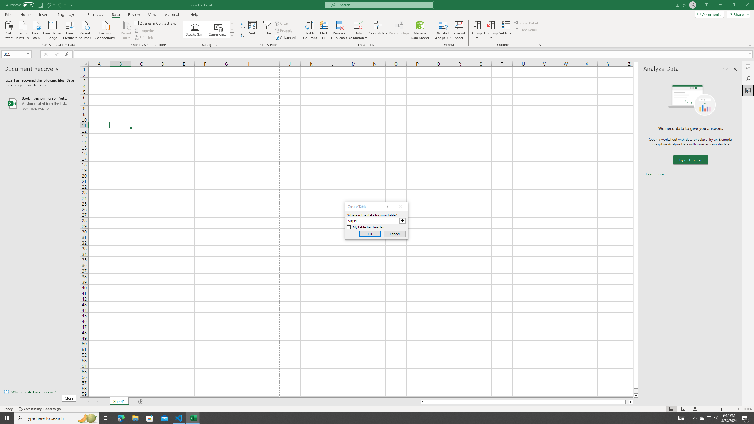 Image resolution: width=754 pixels, height=424 pixels. Describe the element at coordinates (690, 160) in the screenshot. I see `We need data to give you answers. Try an Example` at that location.